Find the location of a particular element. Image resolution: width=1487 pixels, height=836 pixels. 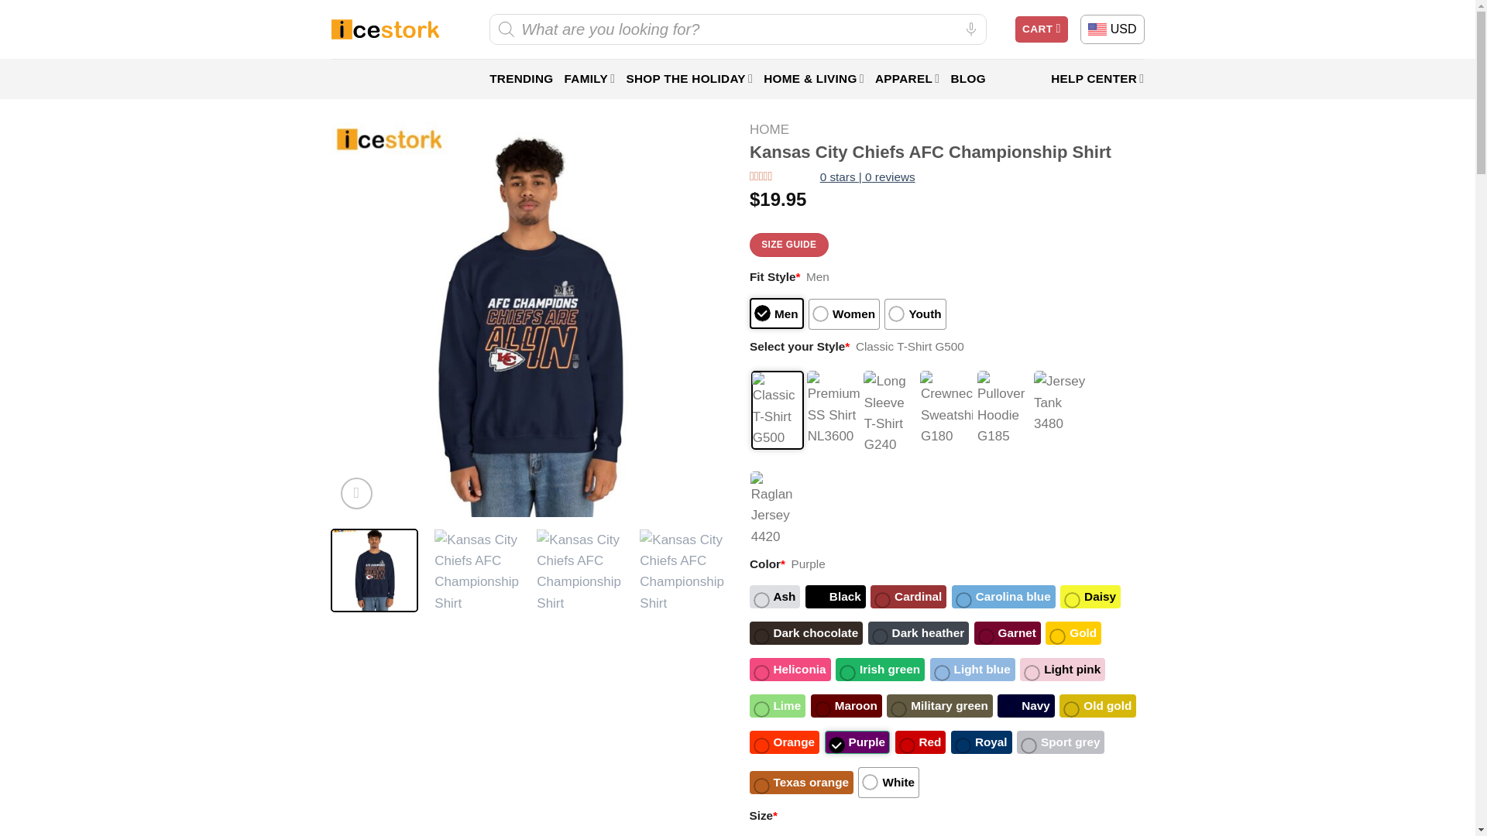

Cart is located at coordinates (1041, 29).